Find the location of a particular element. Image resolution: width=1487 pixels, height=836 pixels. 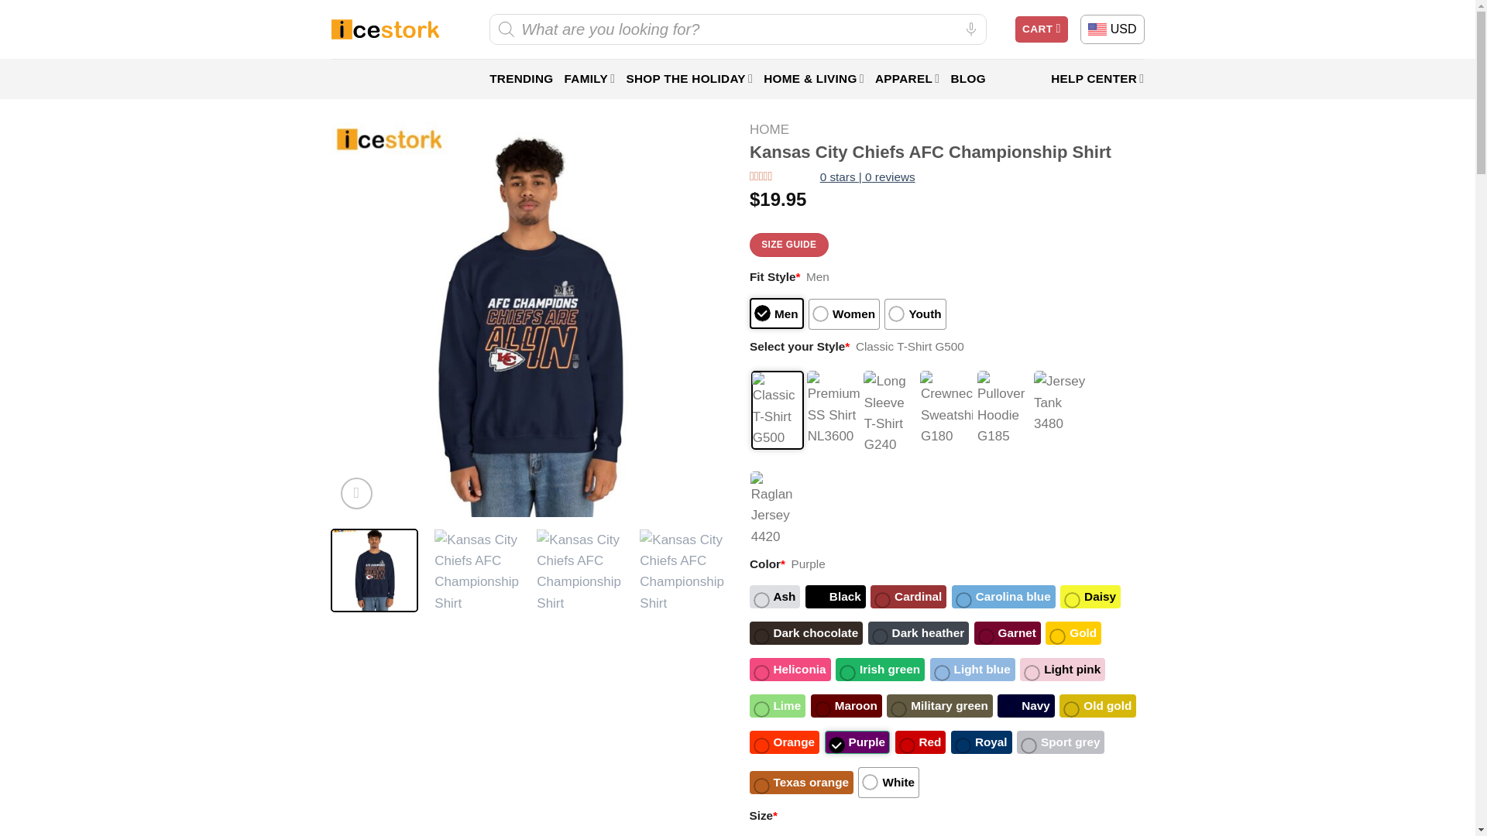

Cart is located at coordinates (1041, 29).